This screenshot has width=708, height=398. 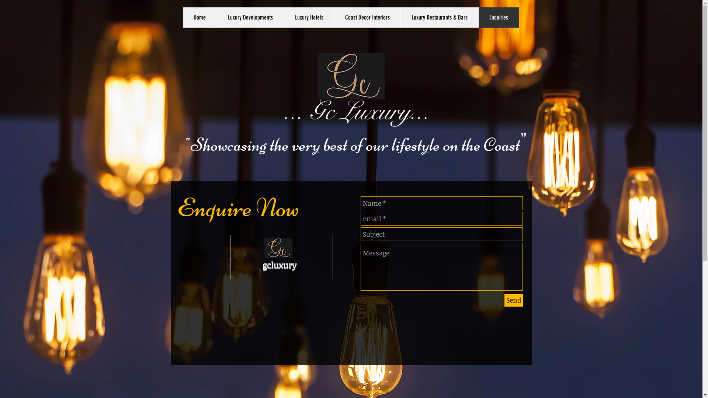 I want to click on Coast Decor Interiors, so click(x=367, y=18).